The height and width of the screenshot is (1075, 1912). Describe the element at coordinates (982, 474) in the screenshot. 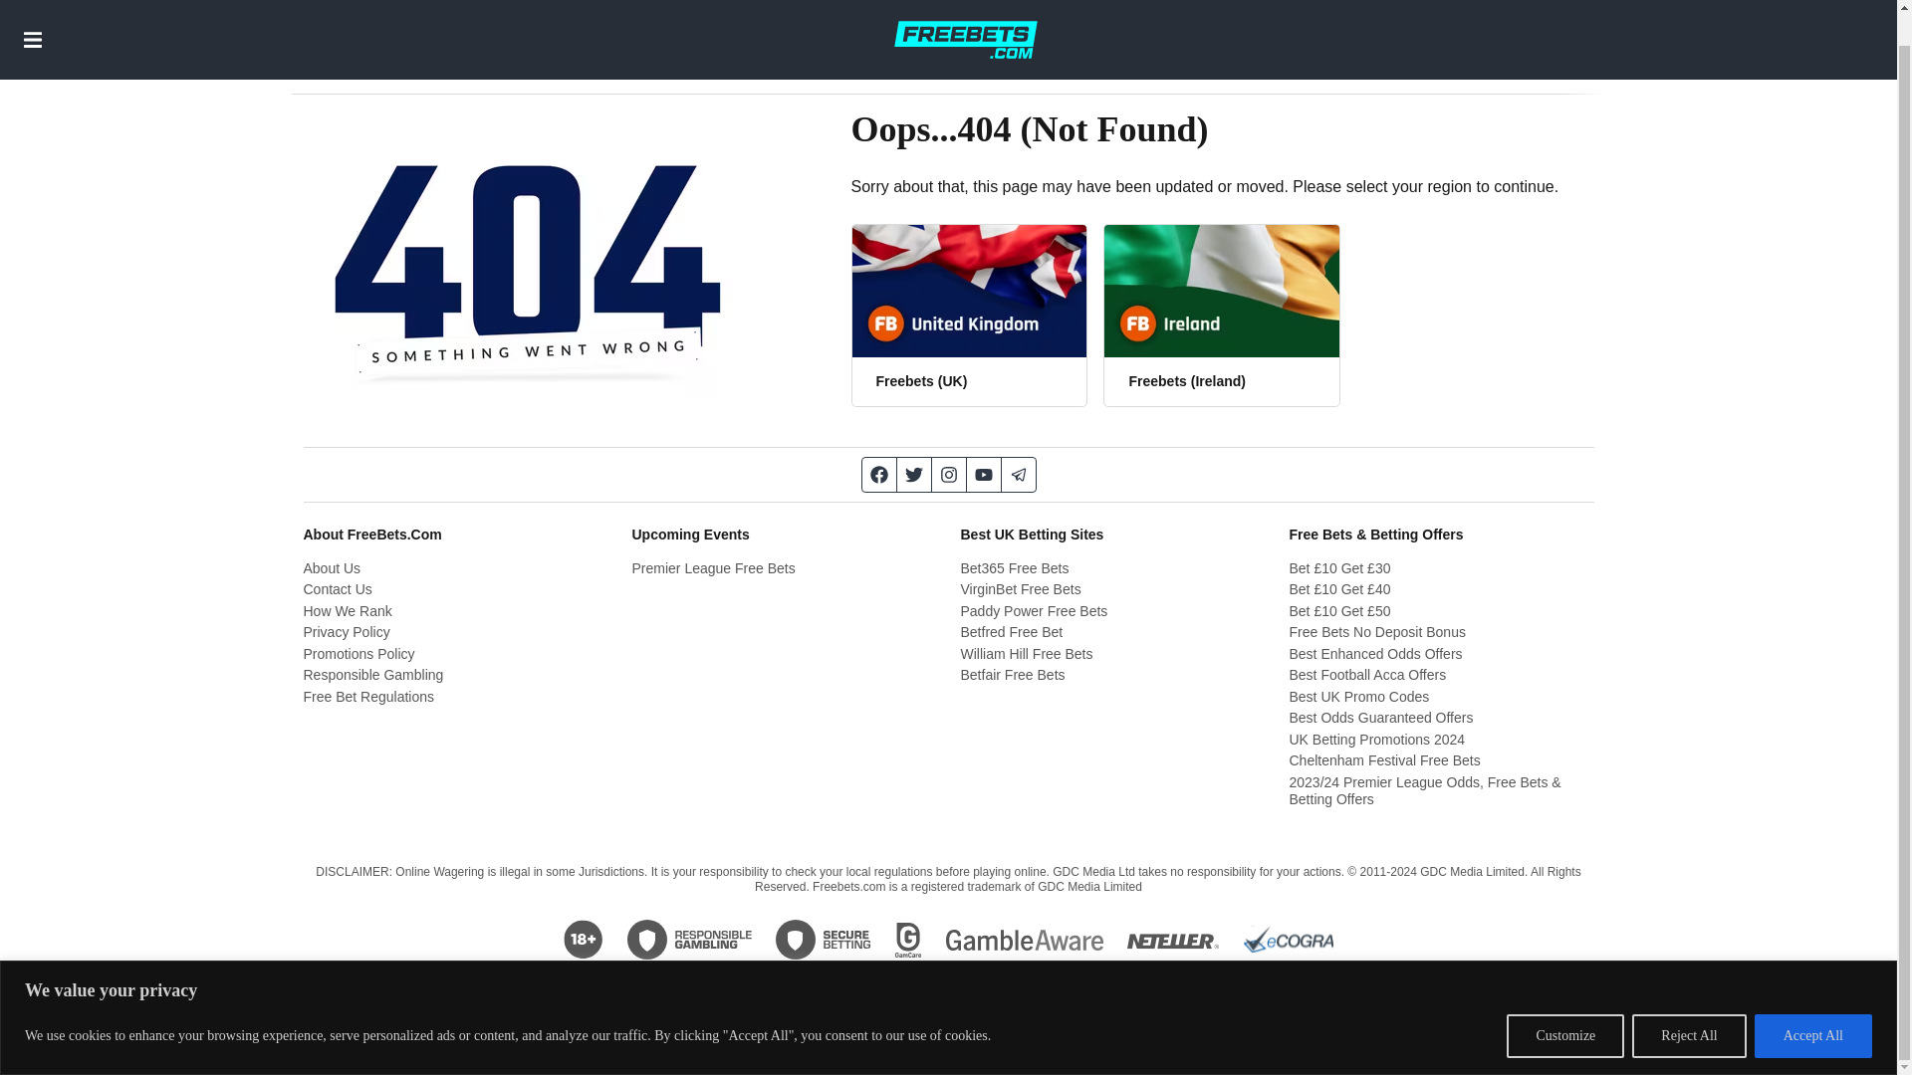

I see `Youtube page` at that location.